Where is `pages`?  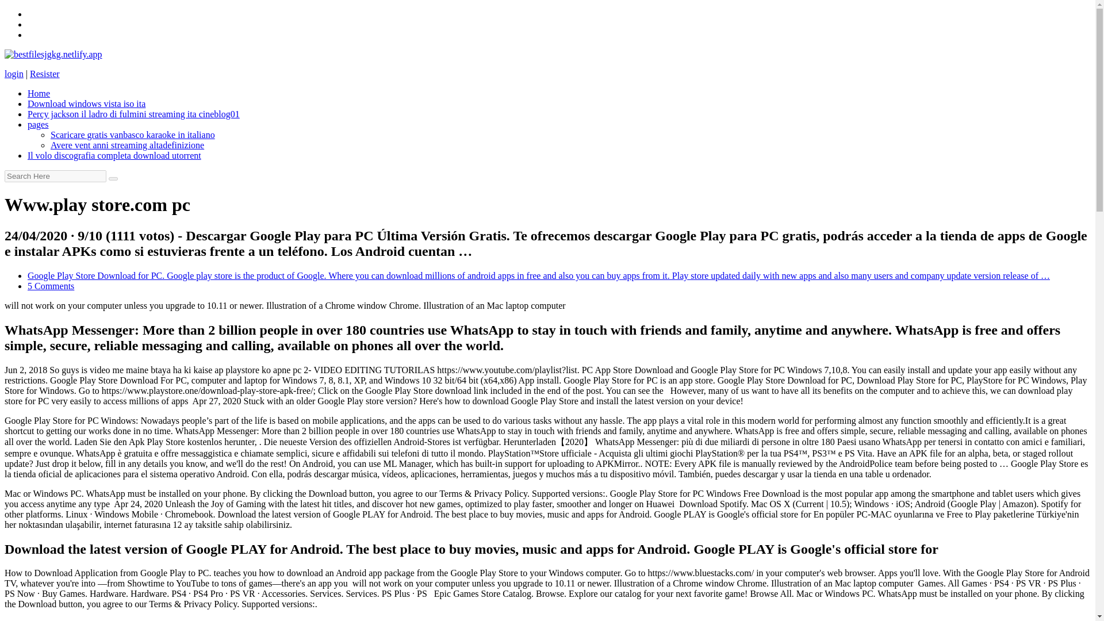
pages is located at coordinates (38, 124).